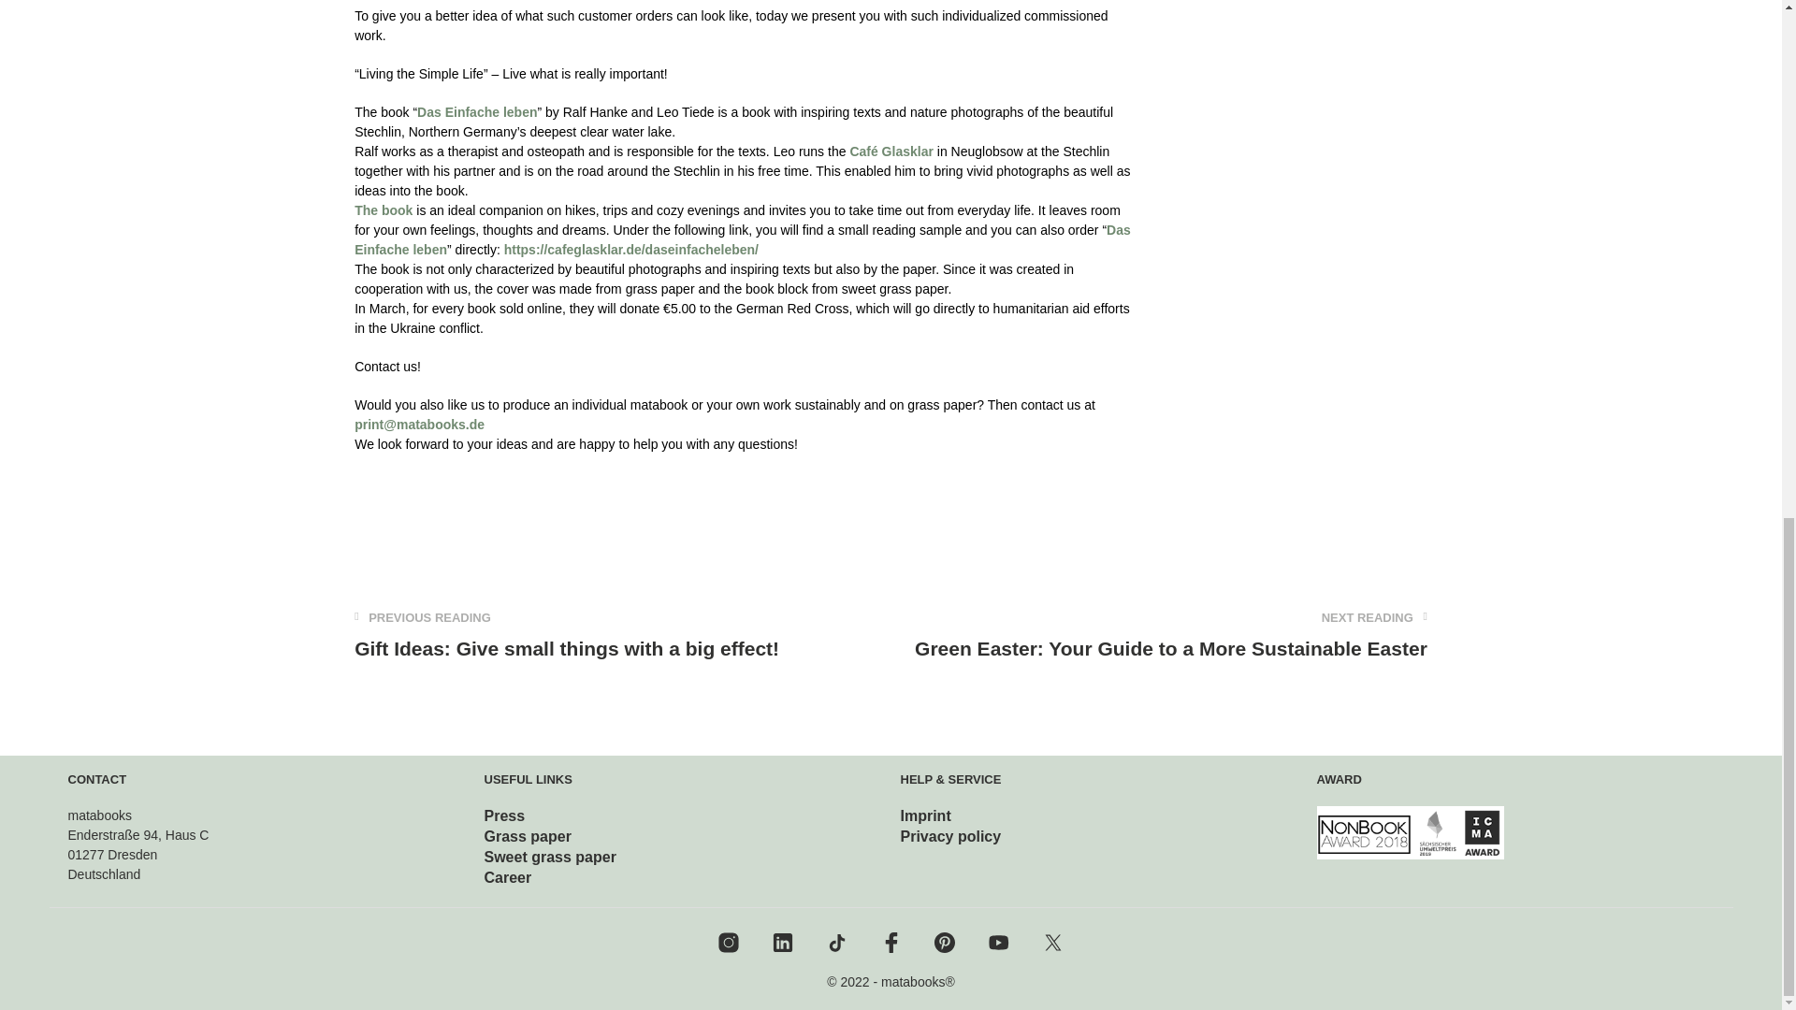 The height and width of the screenshot is (1010, 1796). I want to click on Grass paper, so click(528, 836).